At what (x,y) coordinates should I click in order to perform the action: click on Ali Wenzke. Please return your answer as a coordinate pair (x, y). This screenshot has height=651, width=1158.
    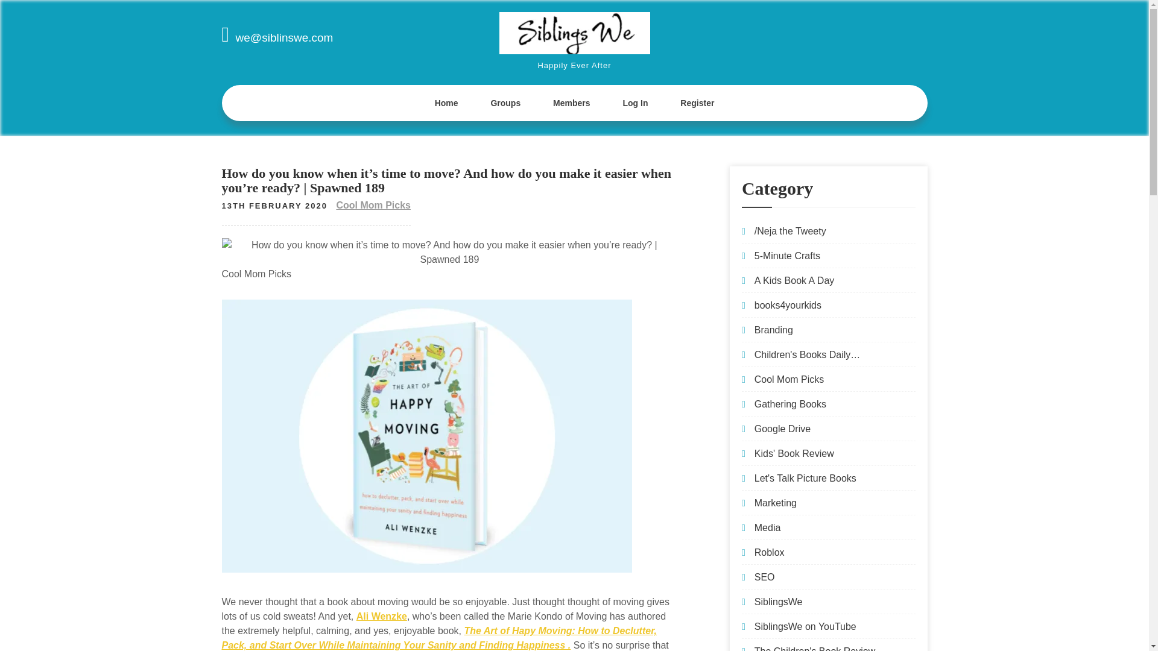
    Looking at the image, I should click on (382, 616).